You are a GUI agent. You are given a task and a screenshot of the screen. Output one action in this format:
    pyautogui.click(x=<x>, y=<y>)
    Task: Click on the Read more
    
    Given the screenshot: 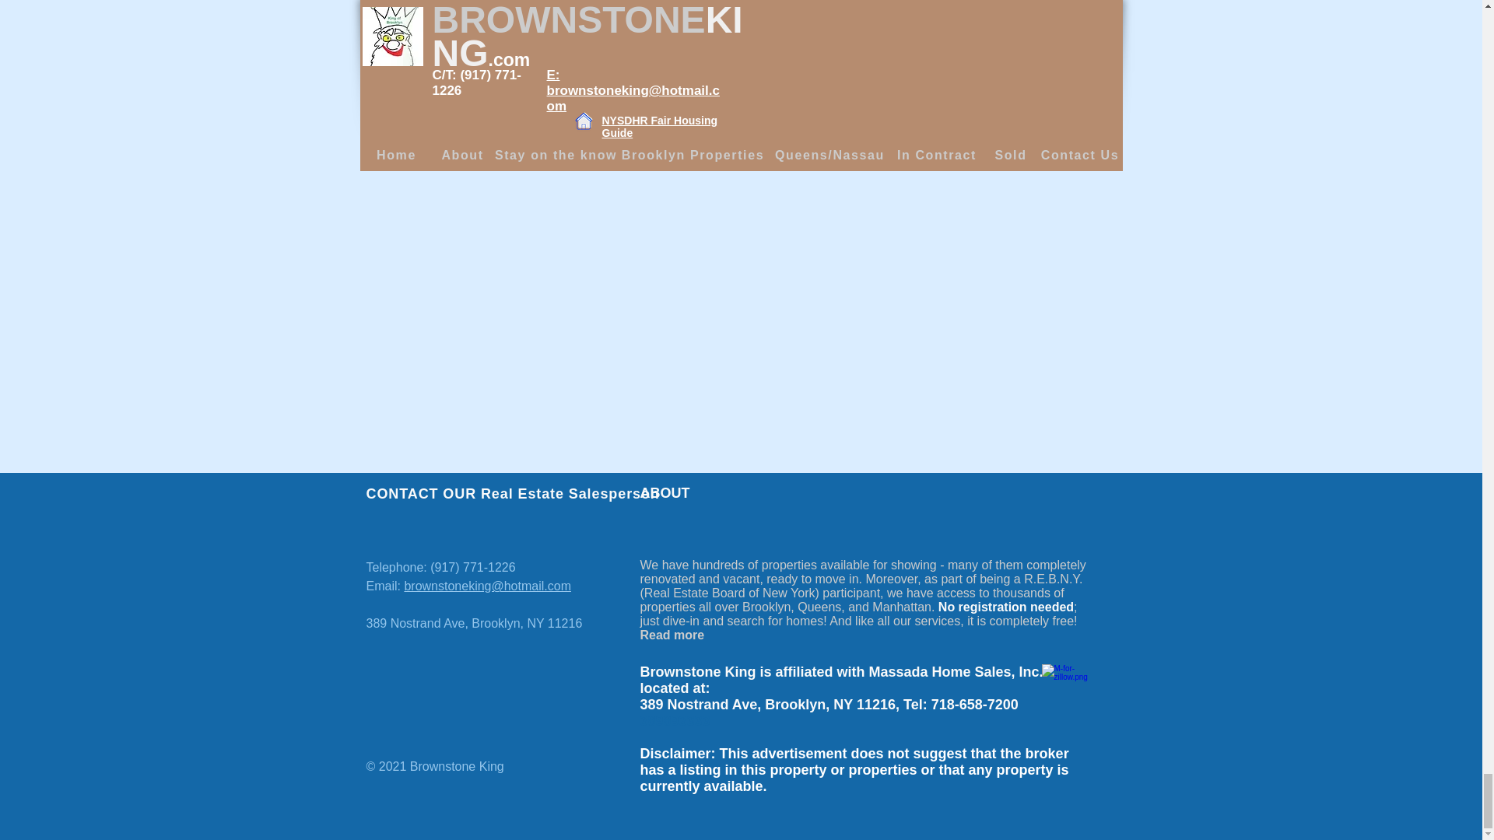 What is the action you would take?
    pyautogui.click(x=671, y=635)
    